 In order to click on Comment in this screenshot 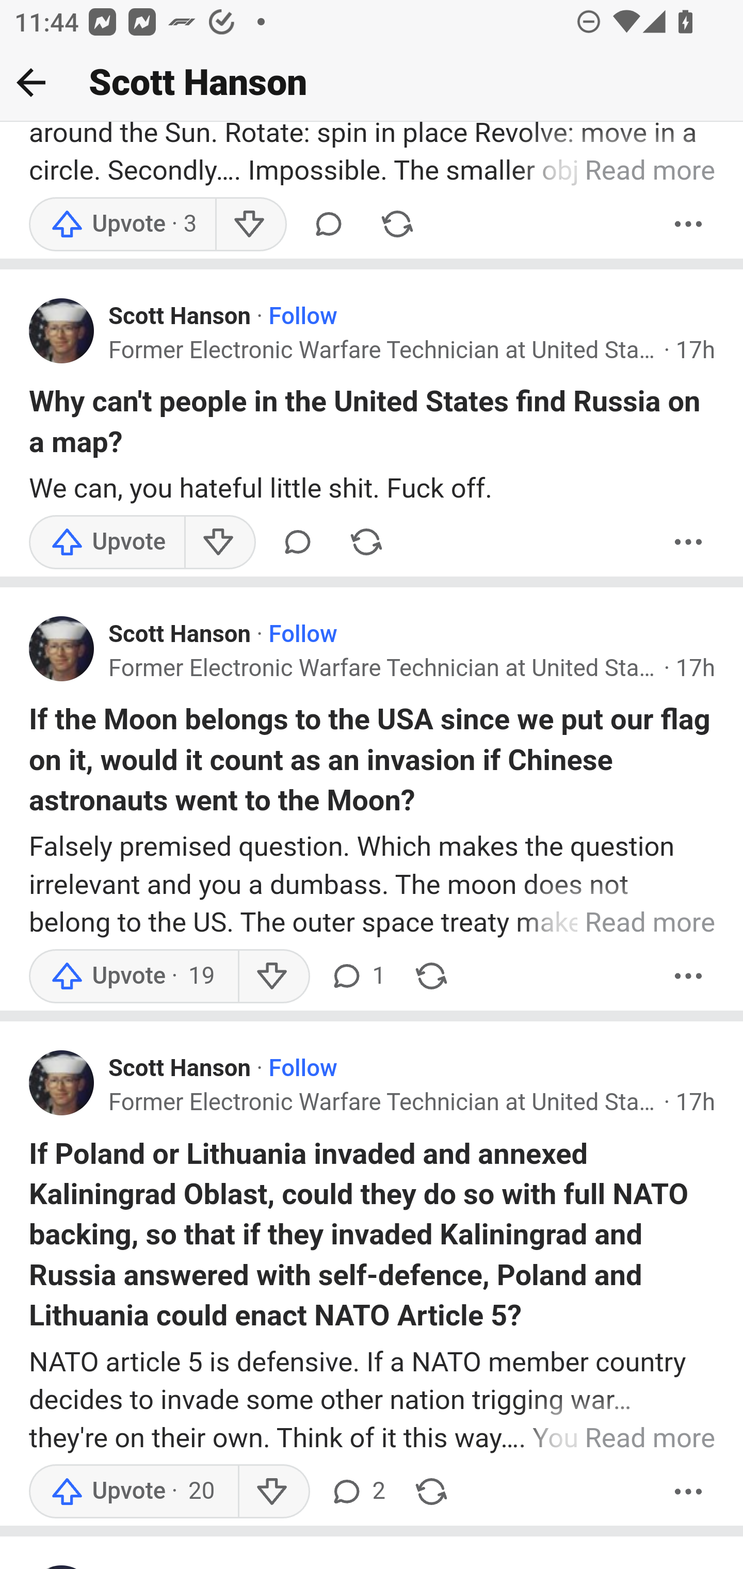, I will do `click(328, 224)`.